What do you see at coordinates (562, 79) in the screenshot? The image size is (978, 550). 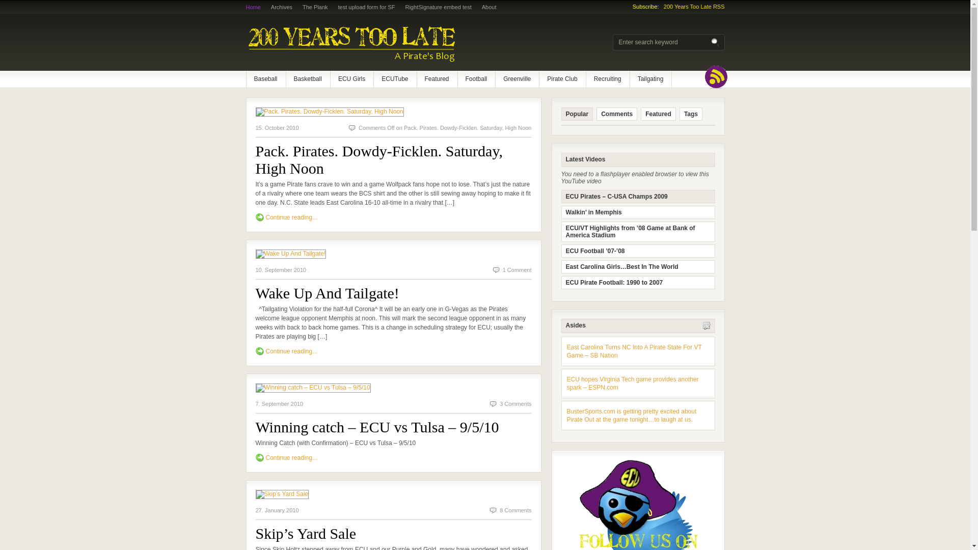 I see `Pirate Club` at bounding box center [562, 79].